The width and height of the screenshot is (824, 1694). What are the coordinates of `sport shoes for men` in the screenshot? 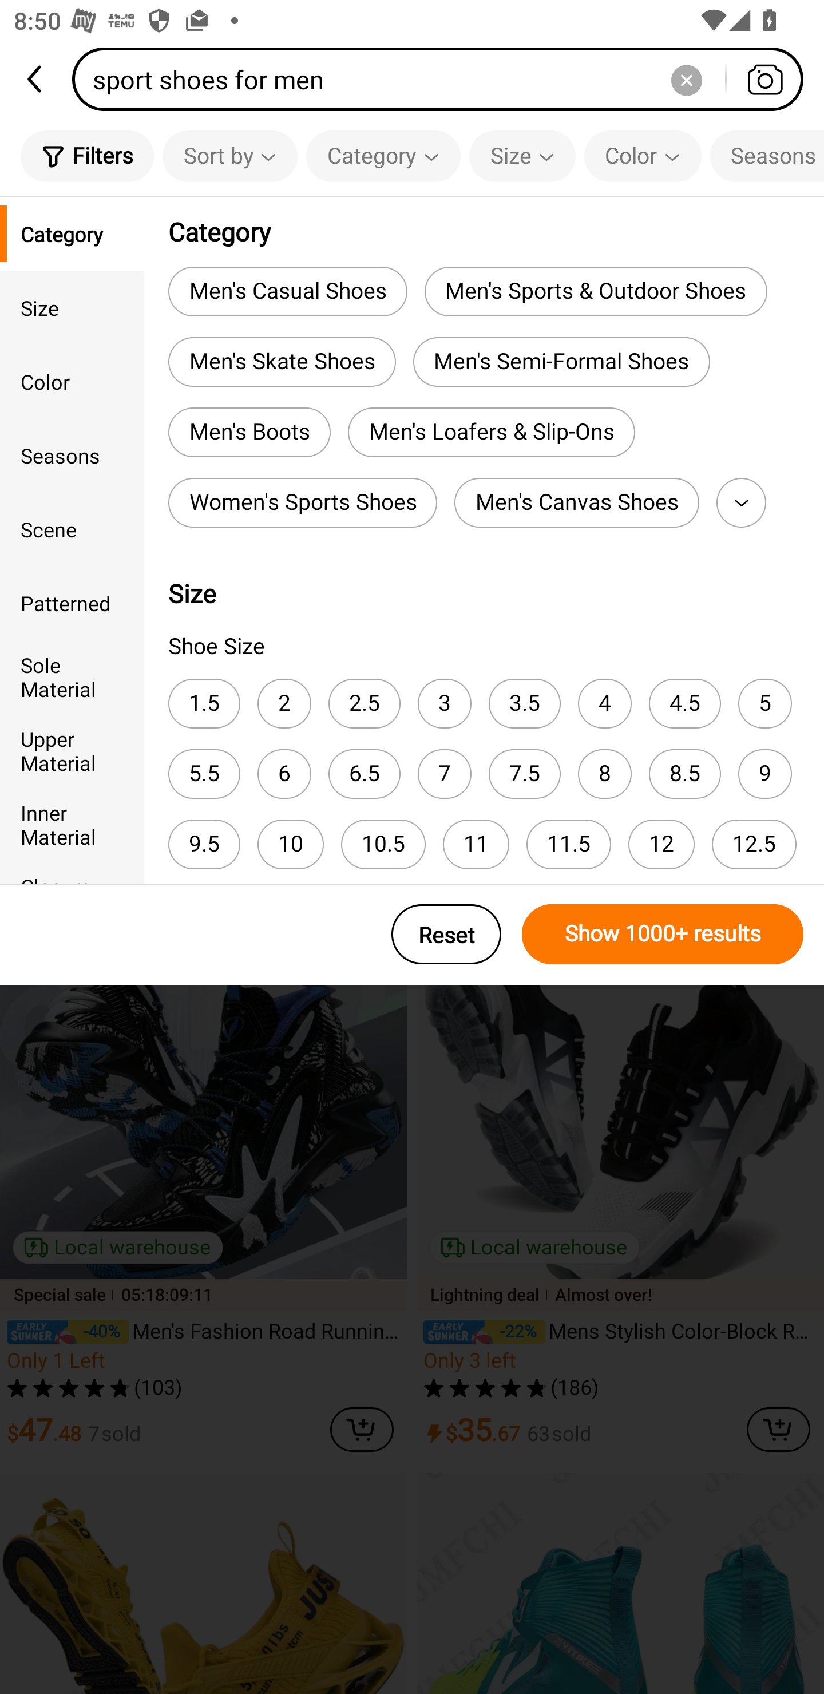 It's located at (444, 79).